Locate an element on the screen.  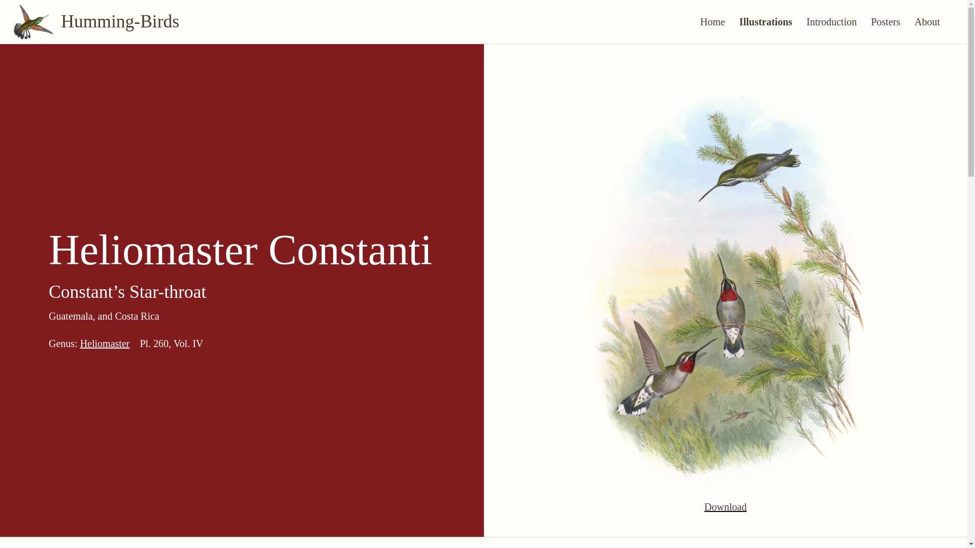
Introduction is located at coordinates (832, 21).